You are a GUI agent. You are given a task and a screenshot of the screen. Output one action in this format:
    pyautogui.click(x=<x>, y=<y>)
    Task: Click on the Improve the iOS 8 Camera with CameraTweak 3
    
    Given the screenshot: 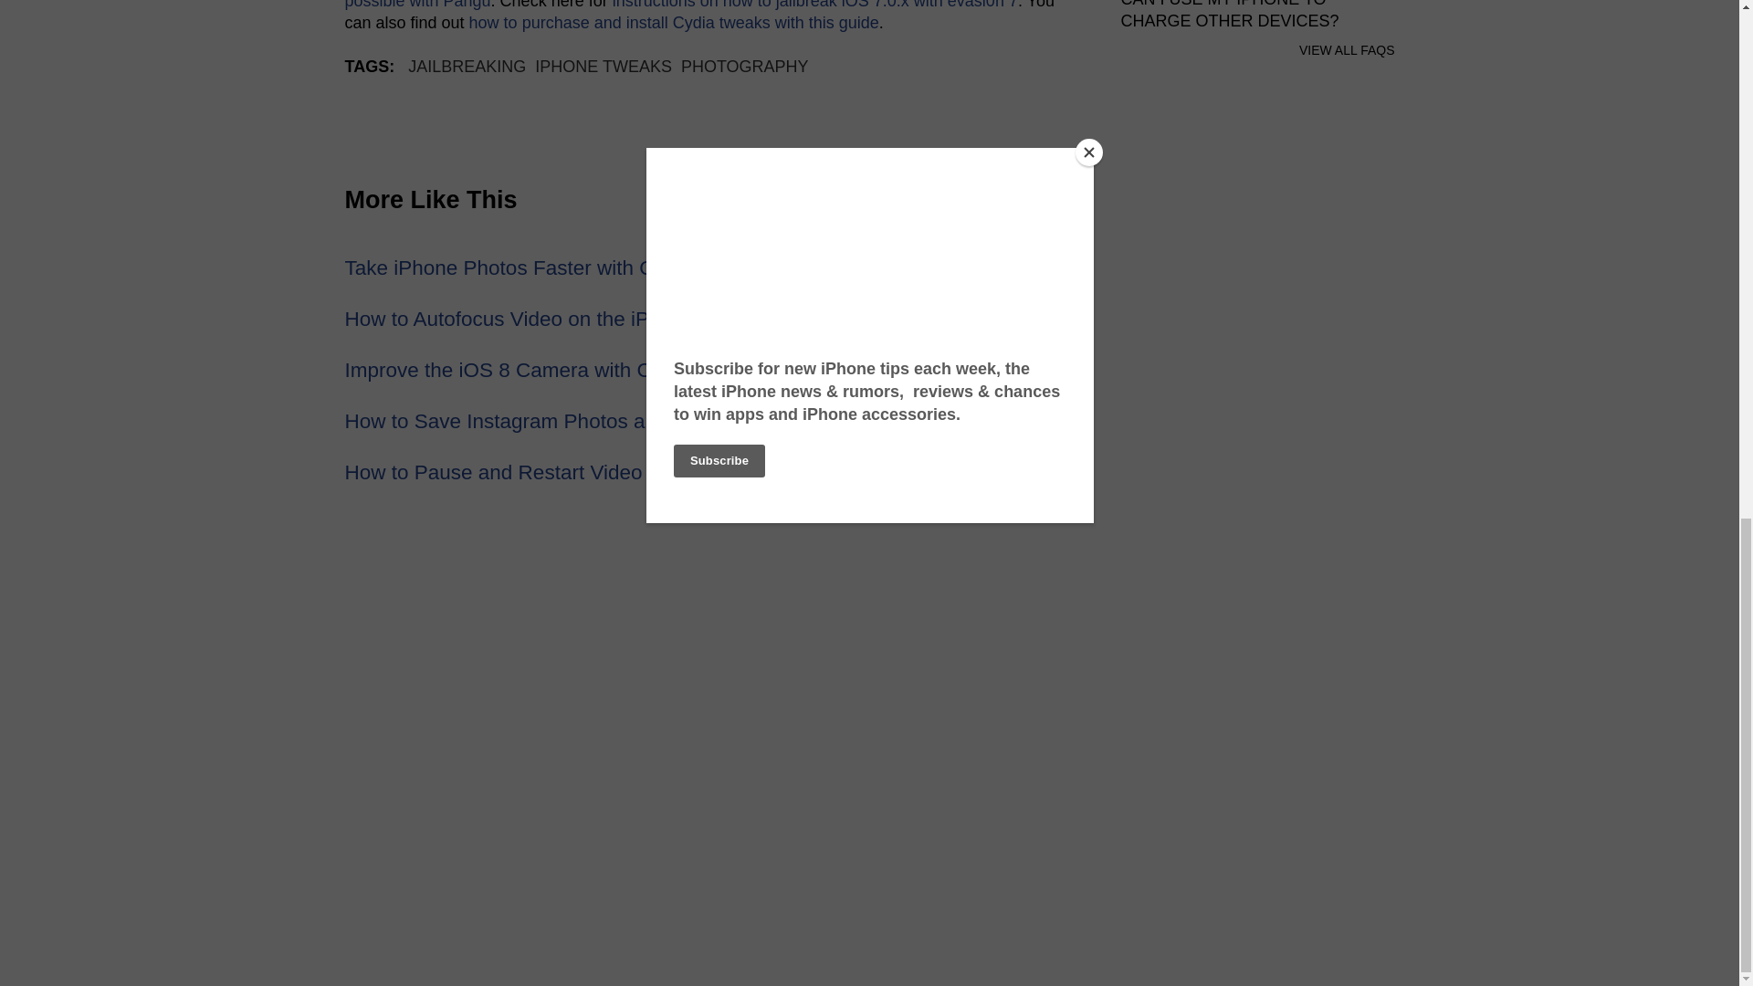 What is the action you would take?
    pyautogui.click(x=566, y=370)
    